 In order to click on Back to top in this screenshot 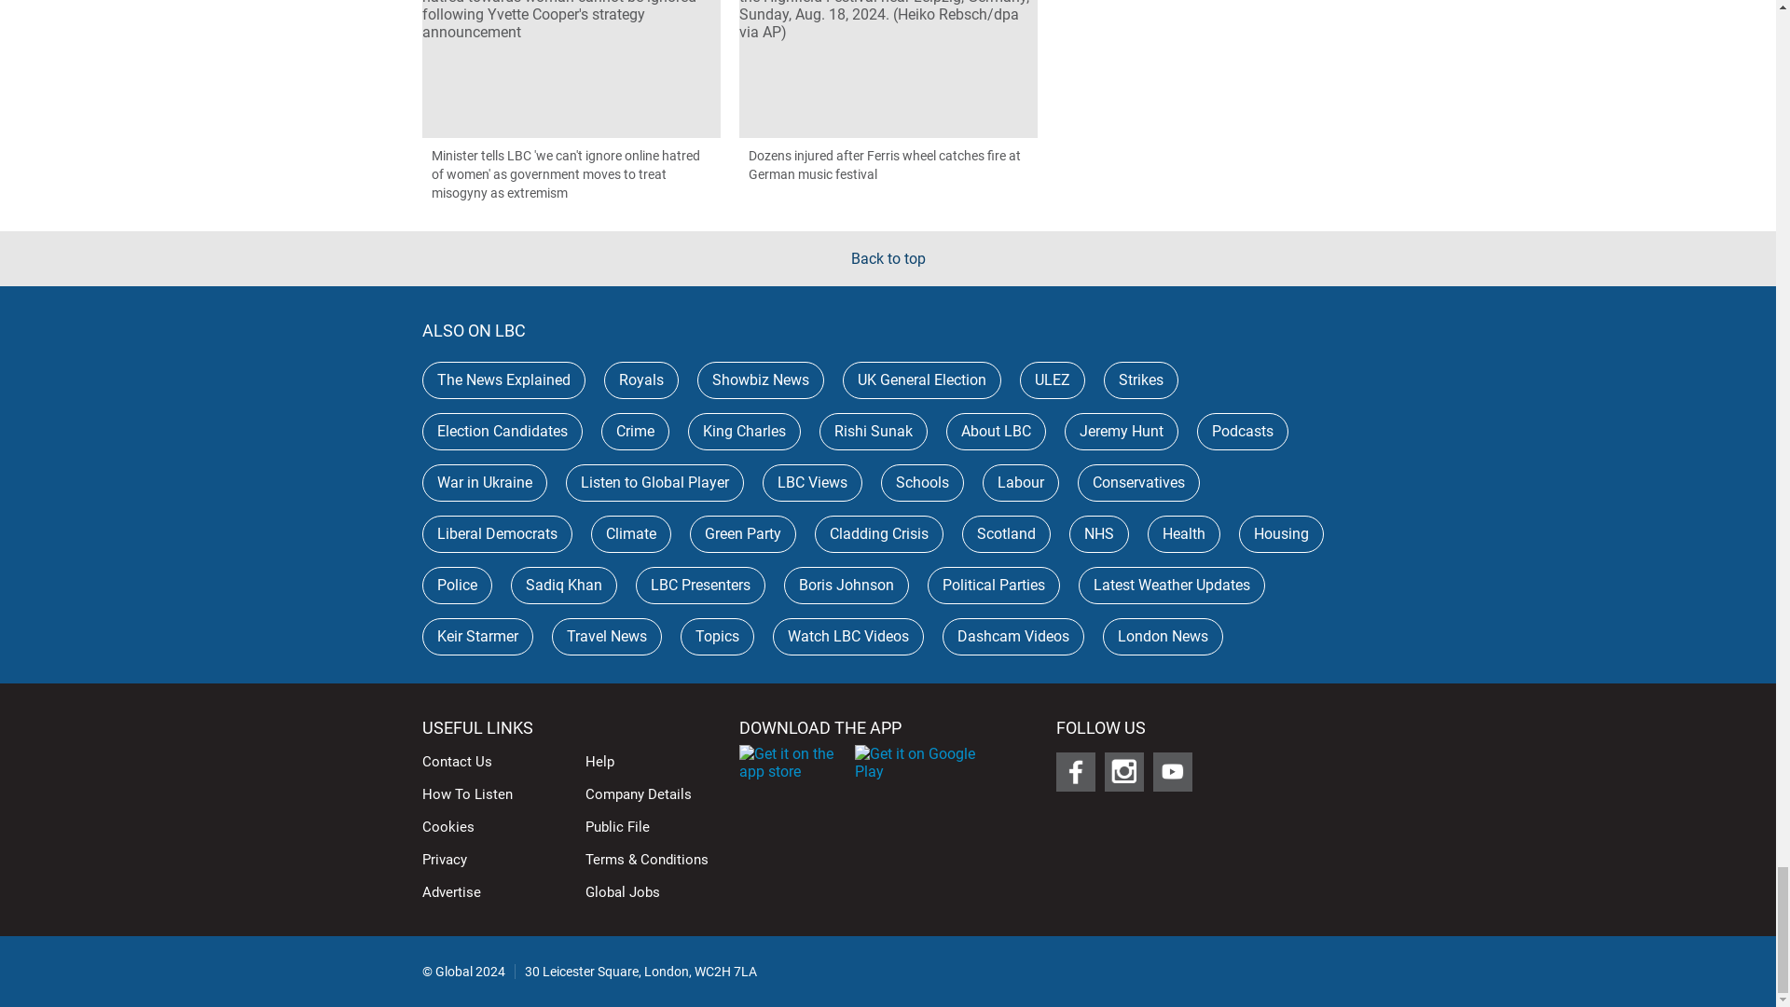, I will do `click(888, 258)`.